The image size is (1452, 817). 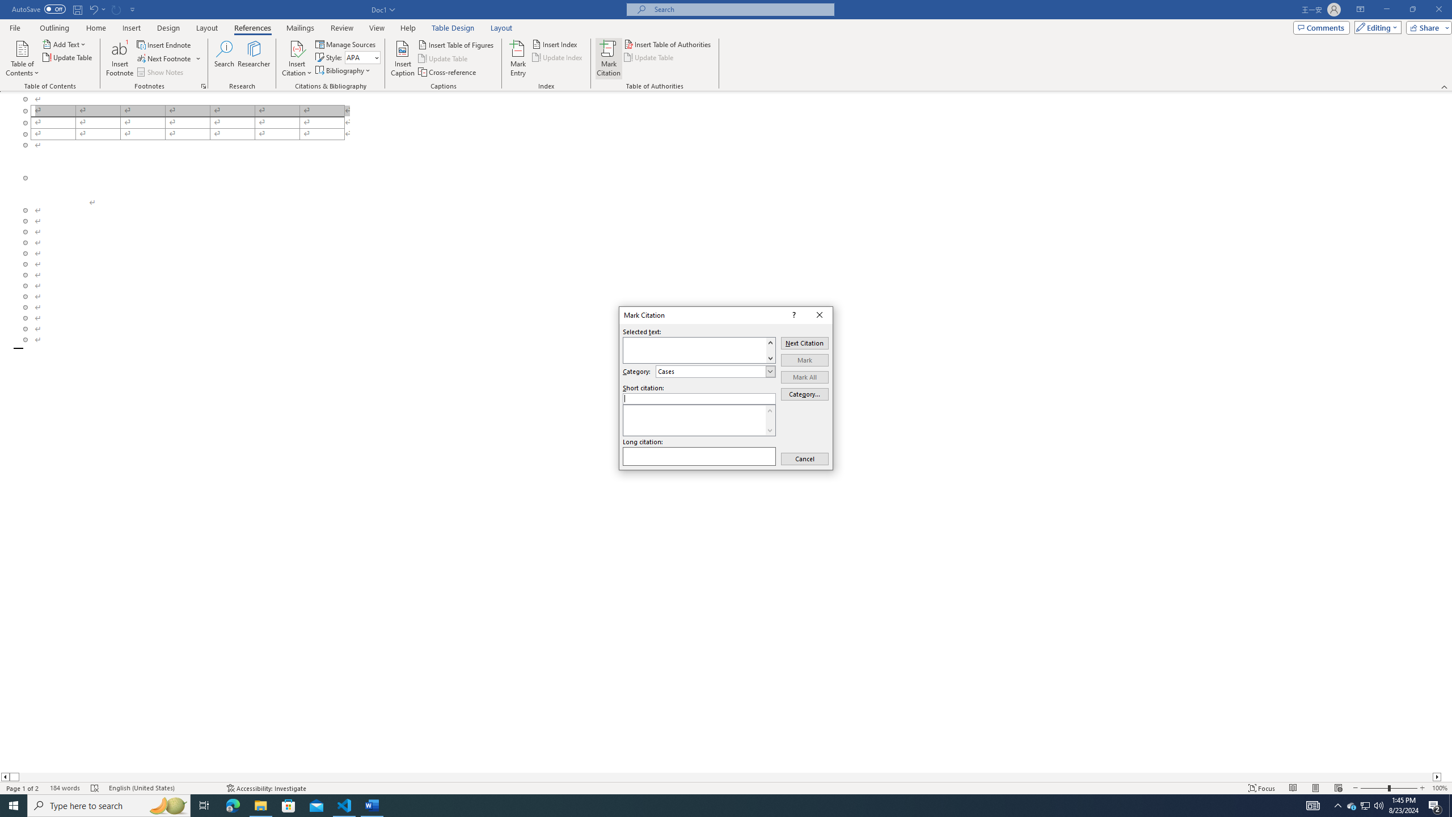 I want to click on Insert Index..., so click(x=555, y=44).